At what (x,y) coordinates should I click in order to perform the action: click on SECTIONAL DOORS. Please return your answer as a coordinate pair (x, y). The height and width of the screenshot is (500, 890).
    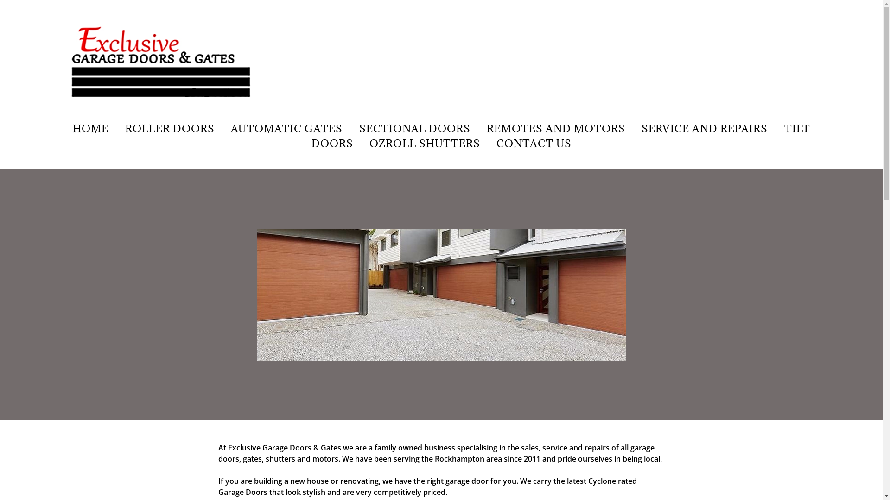
    Looking at the image, I should click on (414, 129).